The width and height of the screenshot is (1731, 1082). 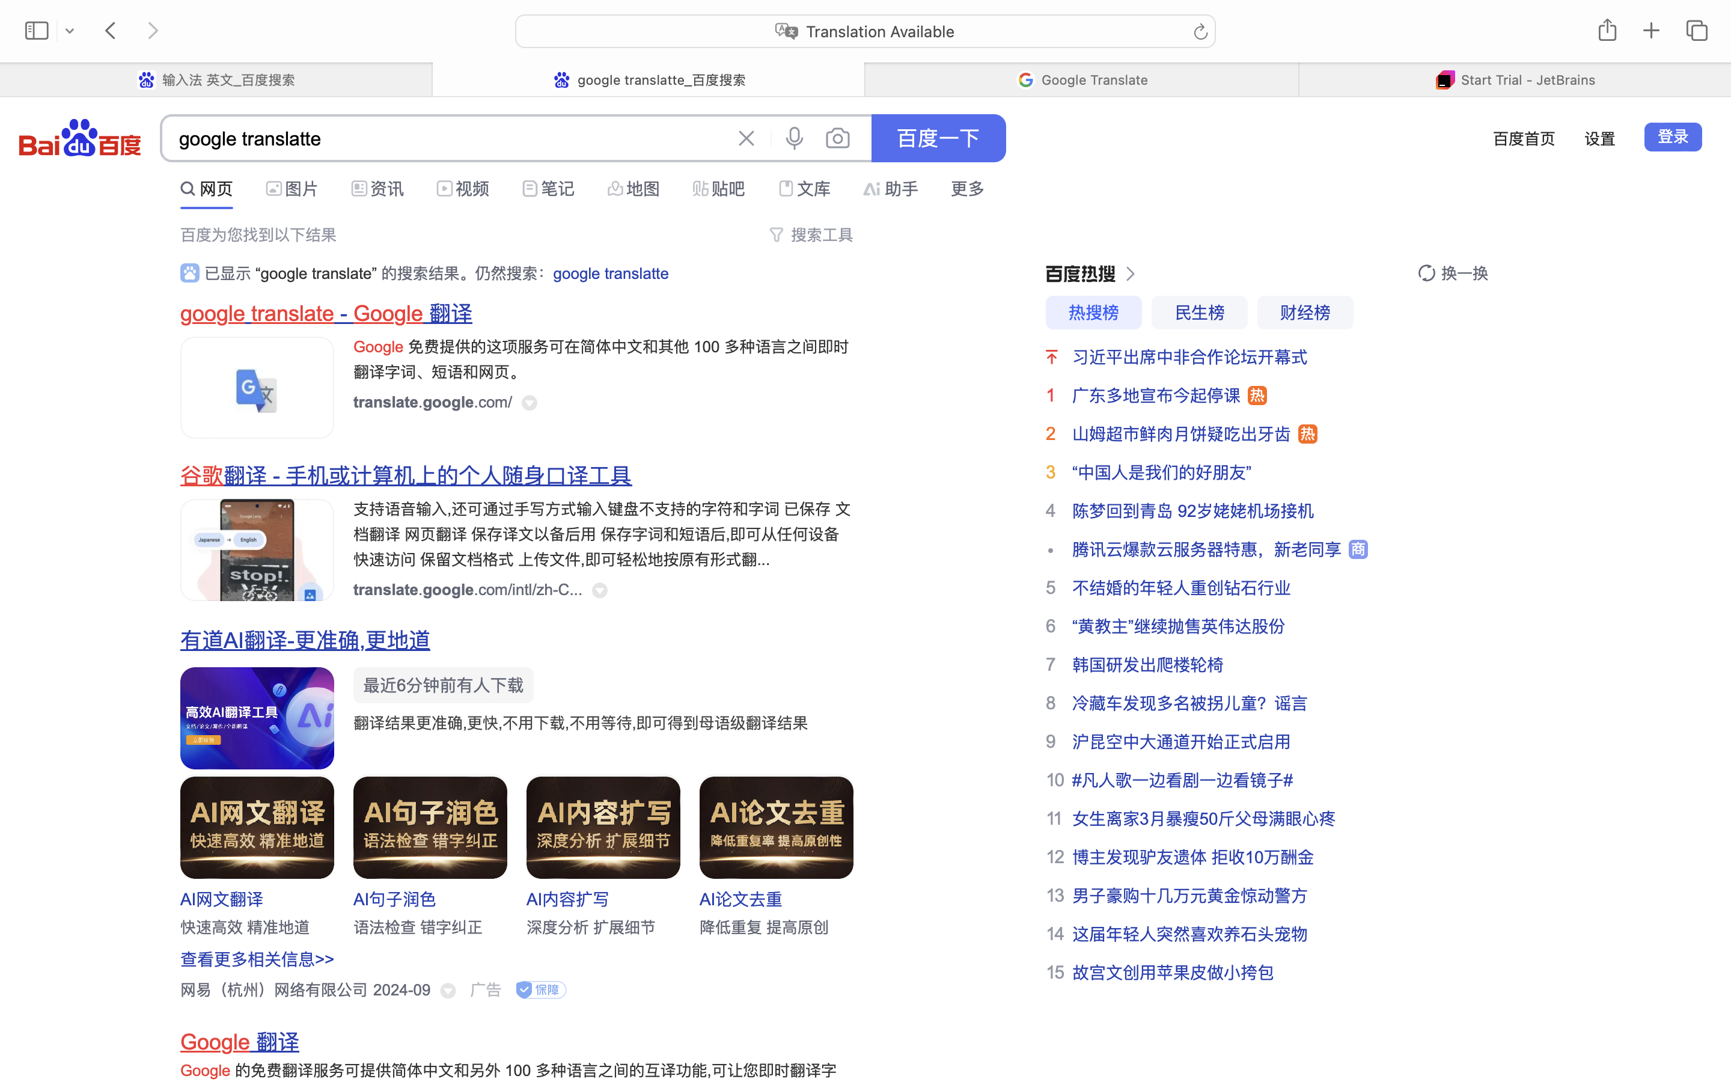 I want to click on 翻译, so click(x=448, y=314).